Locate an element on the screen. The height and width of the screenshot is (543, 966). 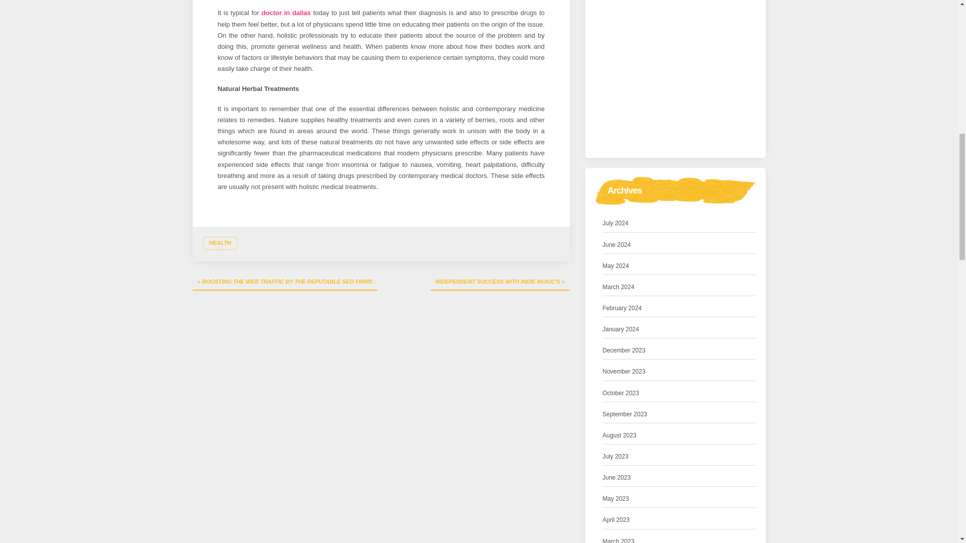
August 2023 is located at coordinates (620, 435).